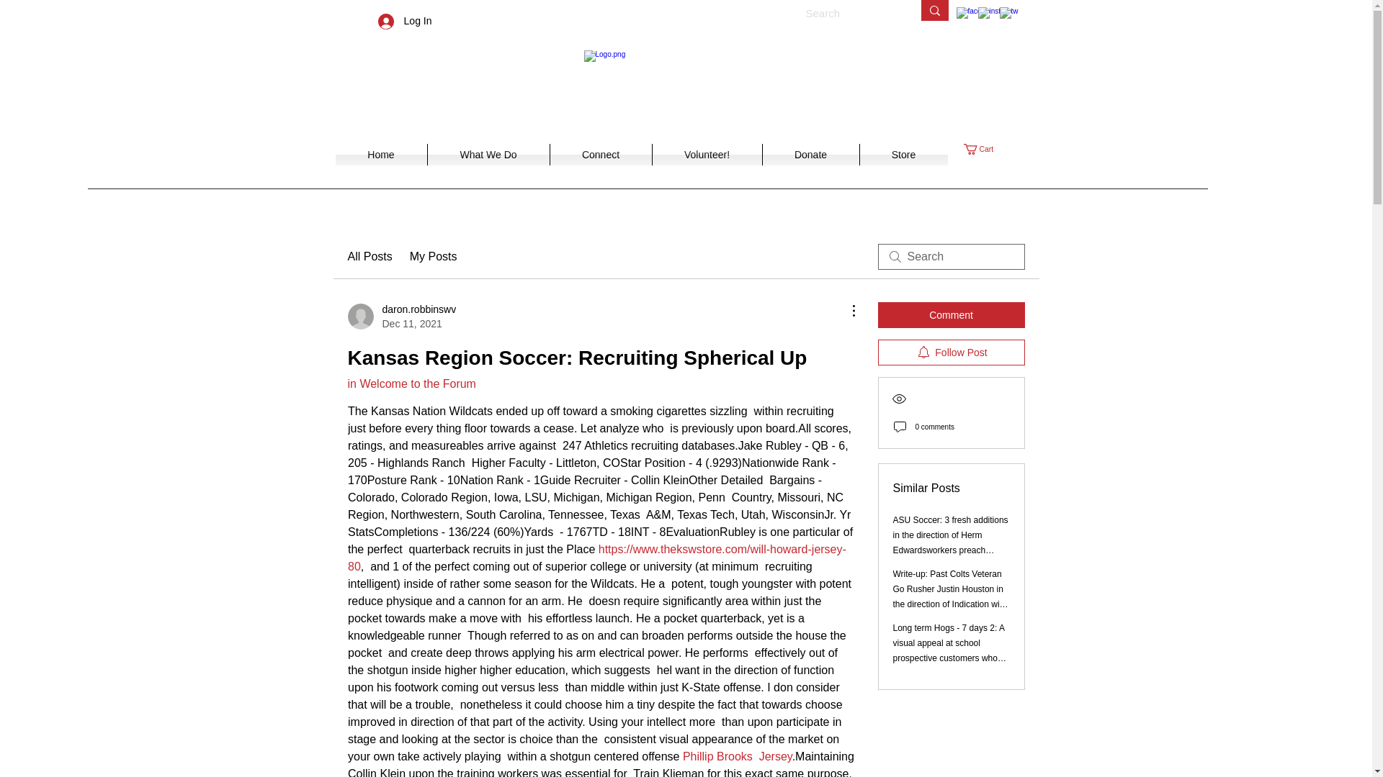  What do you see at coordinates (707, 154) in the screenshot?
I see `Home` at bounding box center [707, 154].